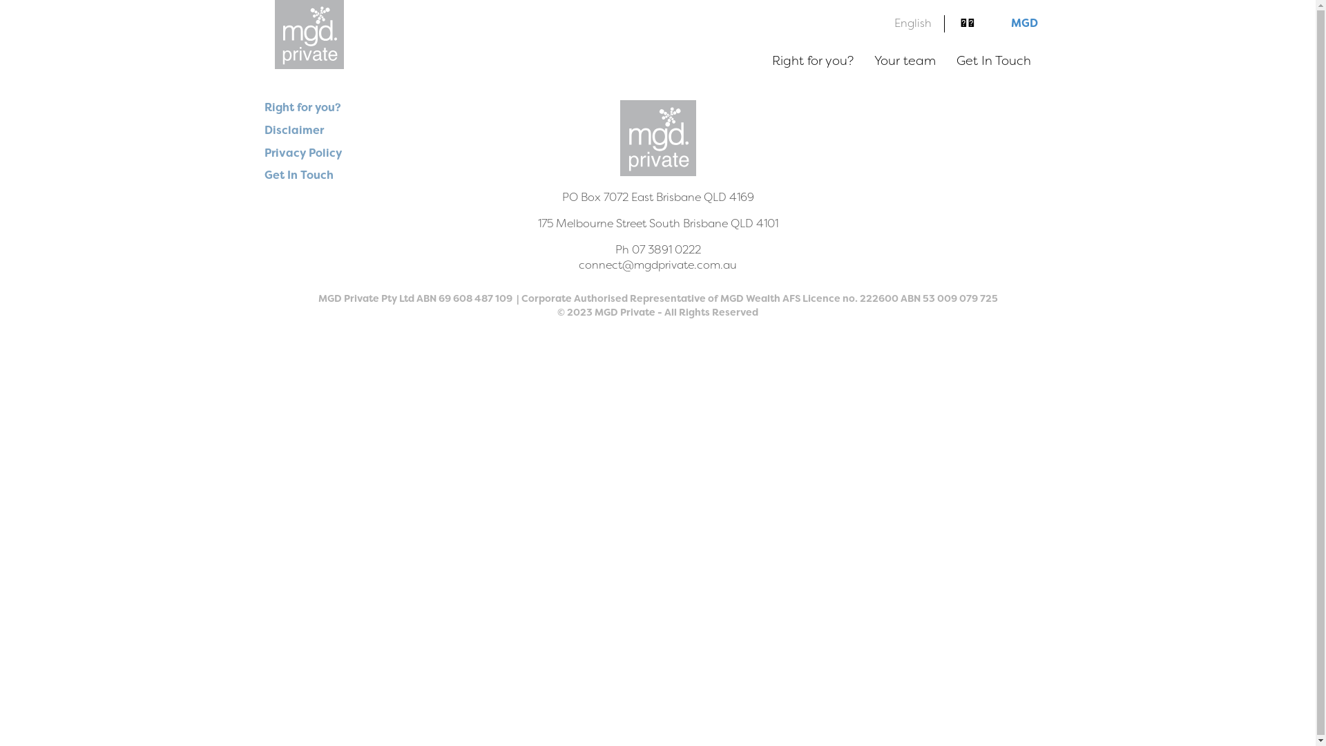 Image resolution: width=1326 pixels, height=746 pixels. I want to click on 07 3891 0222, so click(666, 250).